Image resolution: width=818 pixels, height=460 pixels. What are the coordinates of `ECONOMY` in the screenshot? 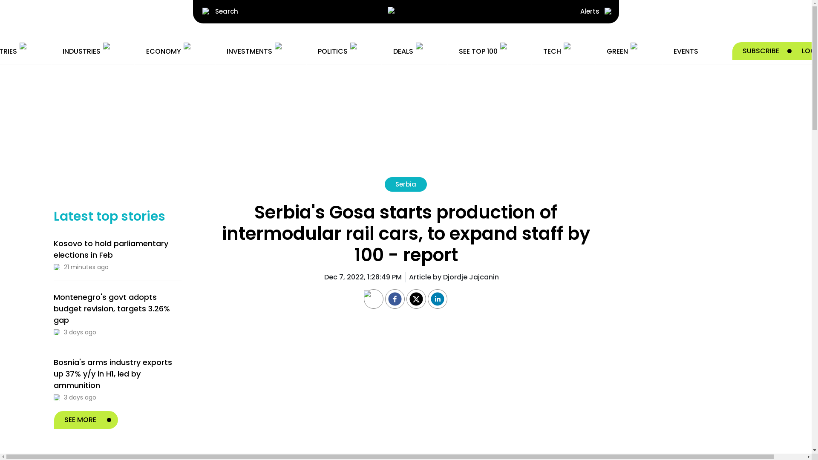 It's located at (174, 51).